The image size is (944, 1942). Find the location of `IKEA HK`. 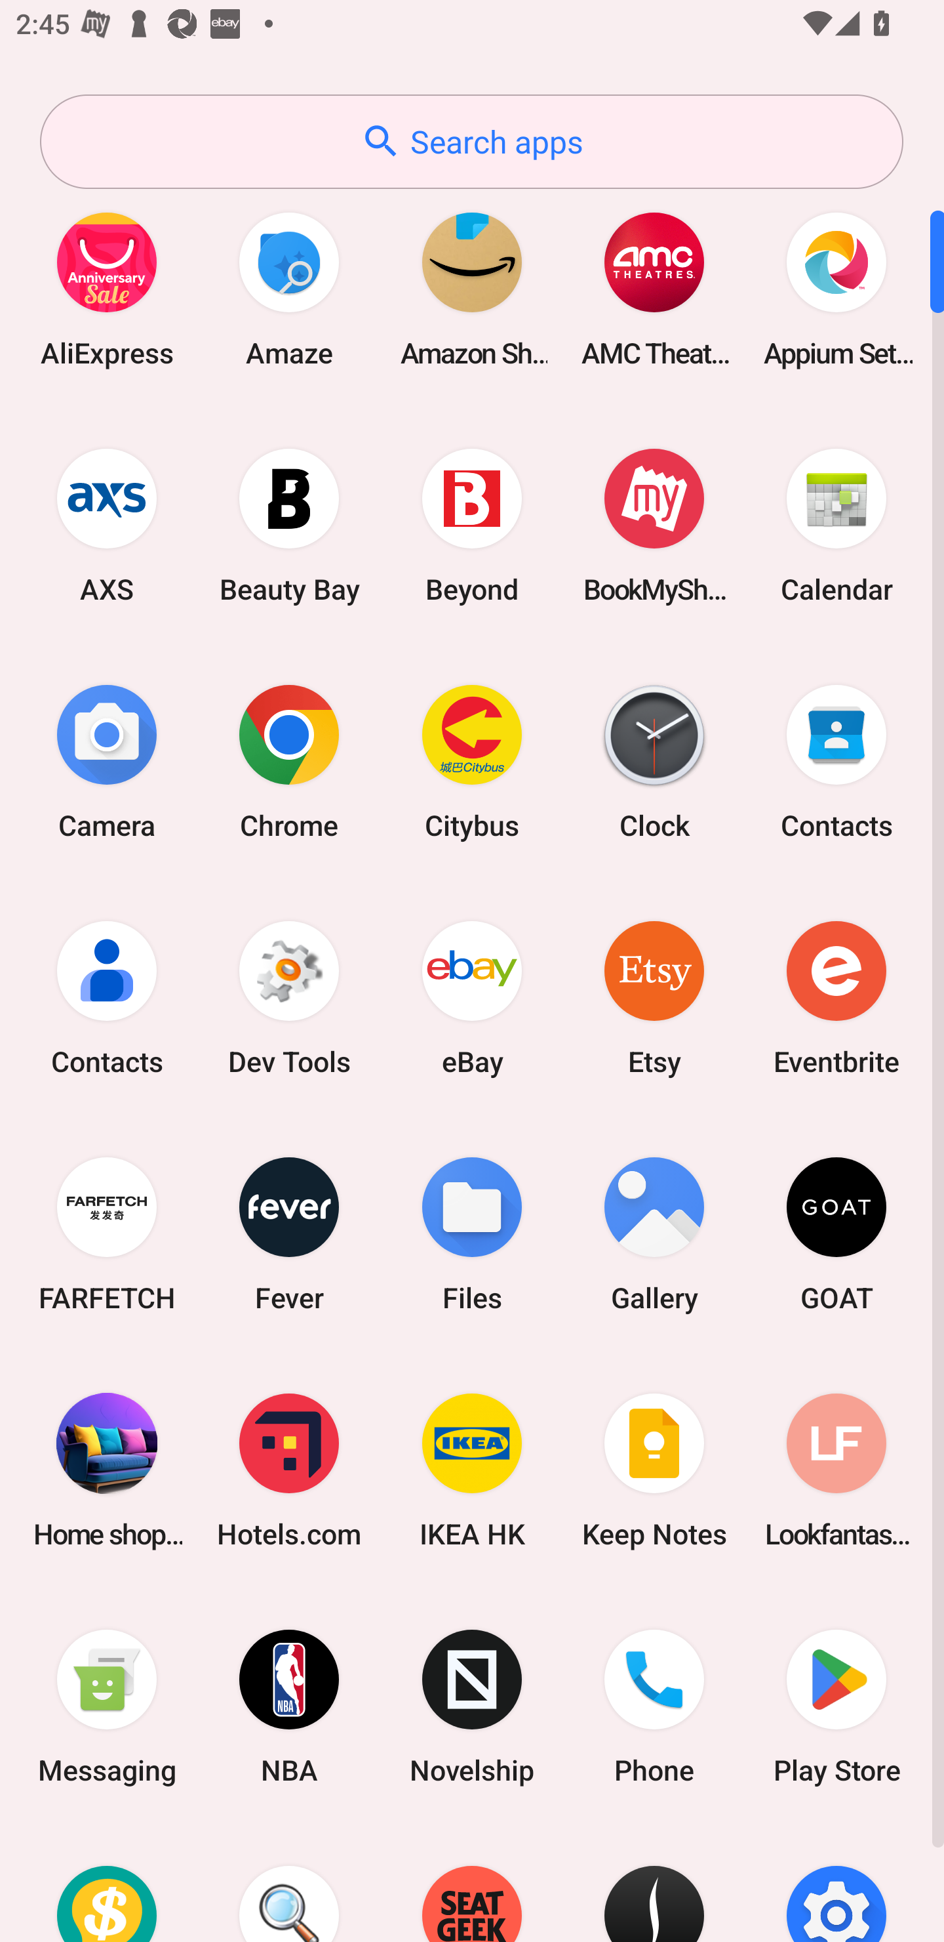

IKEA HK is located at coordinates (472, 1470).